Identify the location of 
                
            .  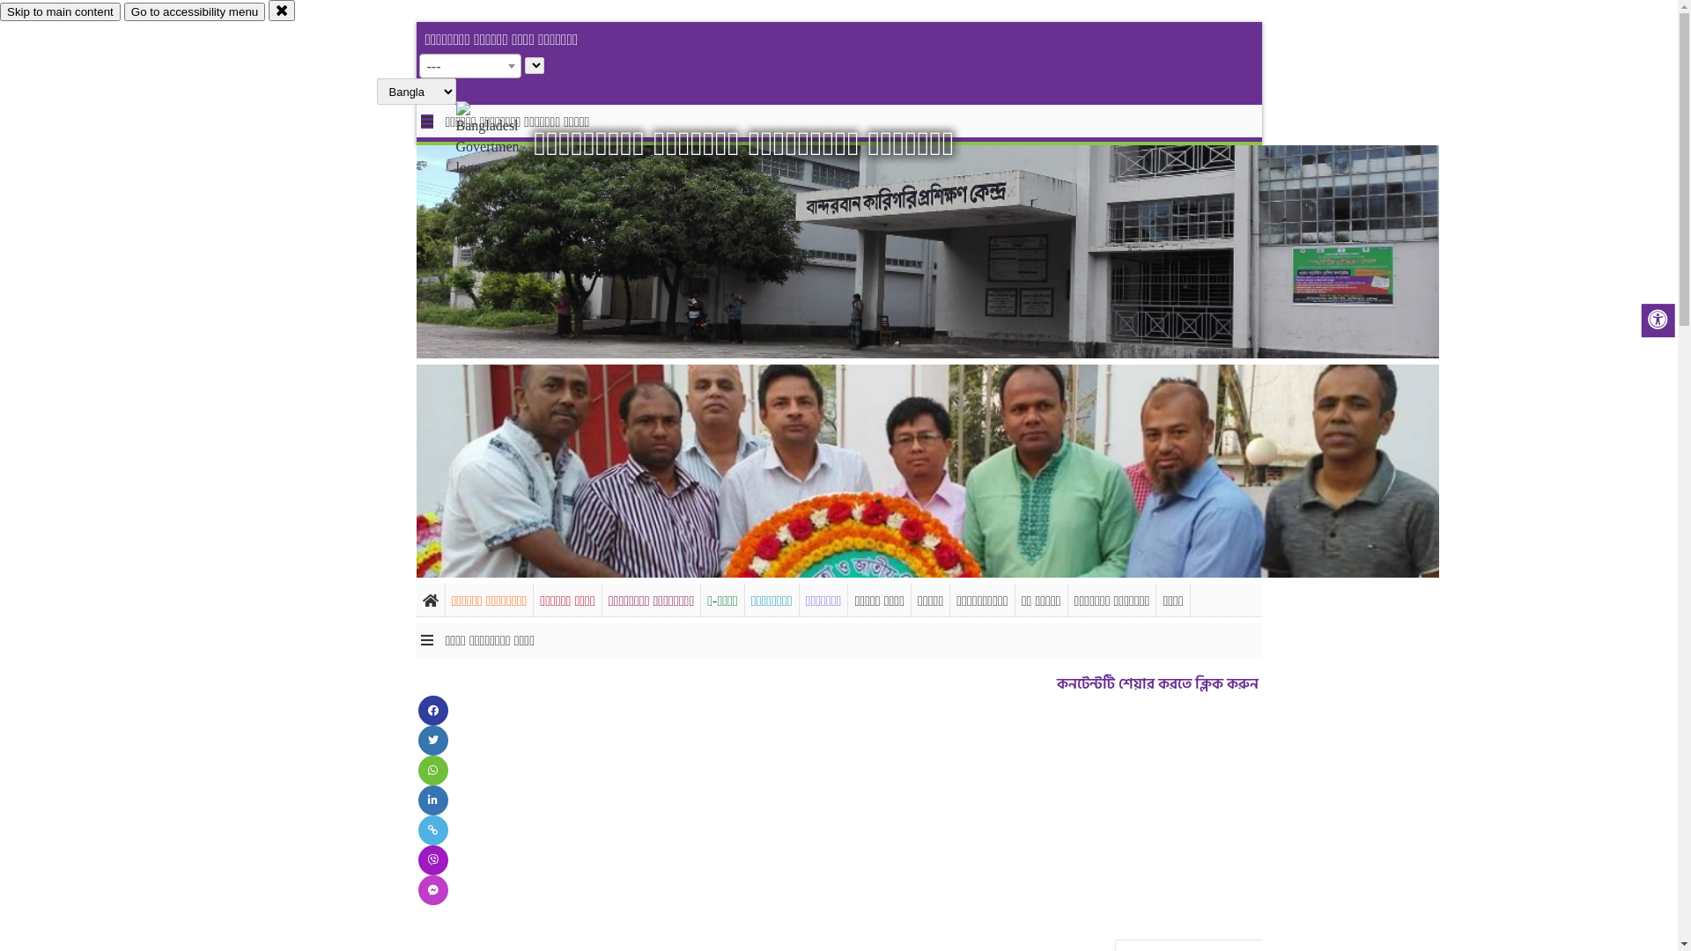
(502, 140).